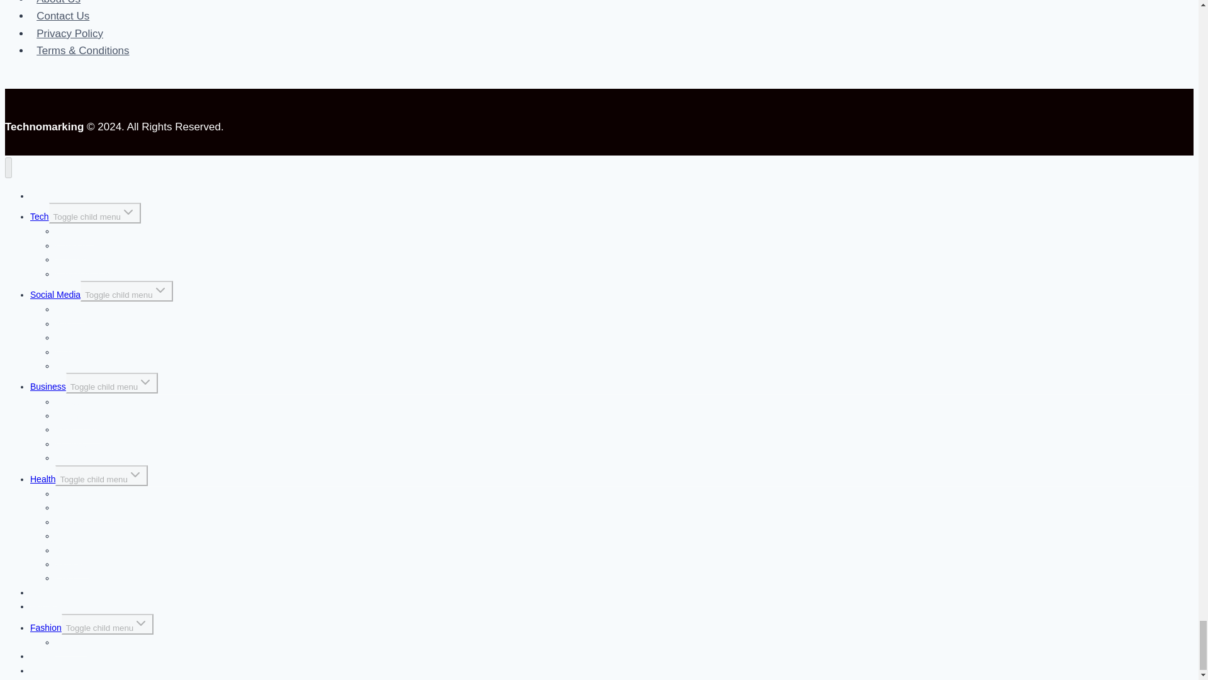 The width and height of the screenshot is (1208, 680). Describe the element at coordinates (145, 382) in the screenshot. I see `Expand` at that location.